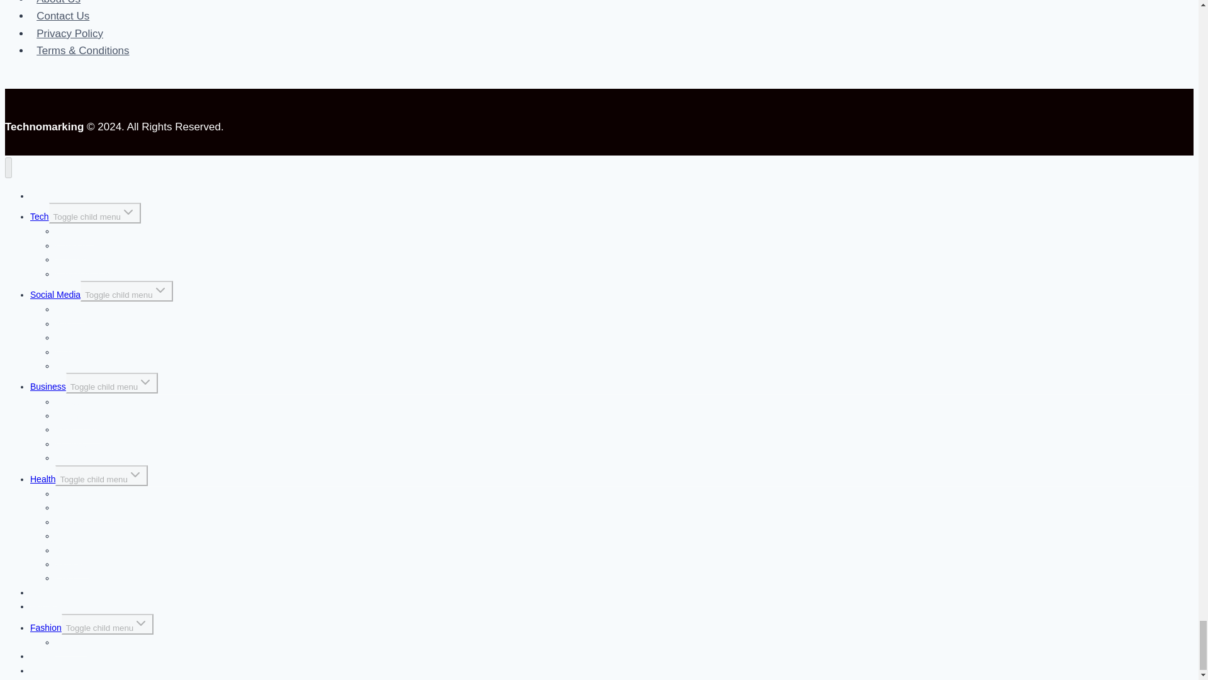 The width and height of the screenshot is (1208, 680). Describe the element at coordinates (145, 382) in the screenshot. I see `Expand` at that location.